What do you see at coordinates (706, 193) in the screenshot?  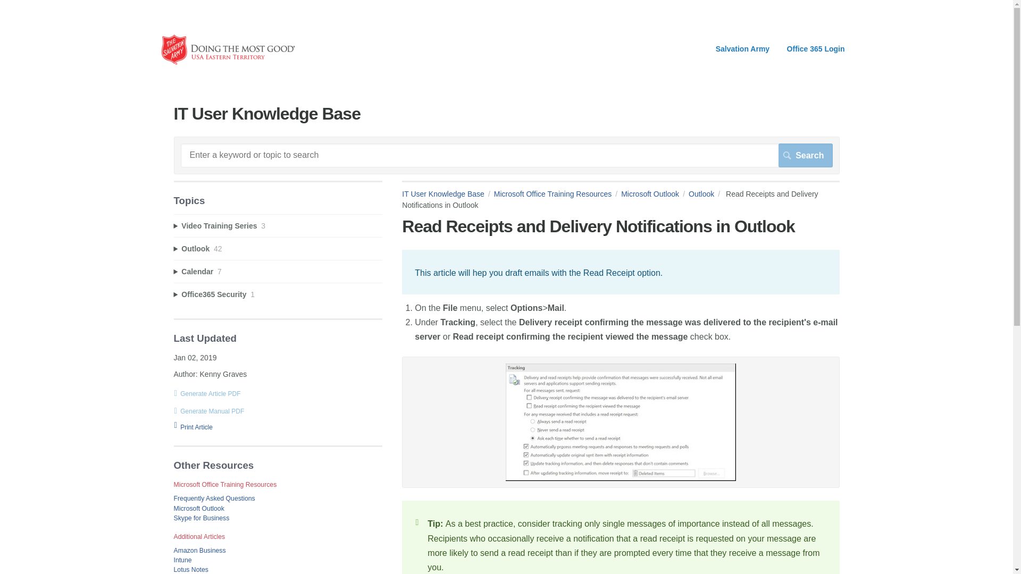 I see `Outlook` at bounding box center [706, 193].